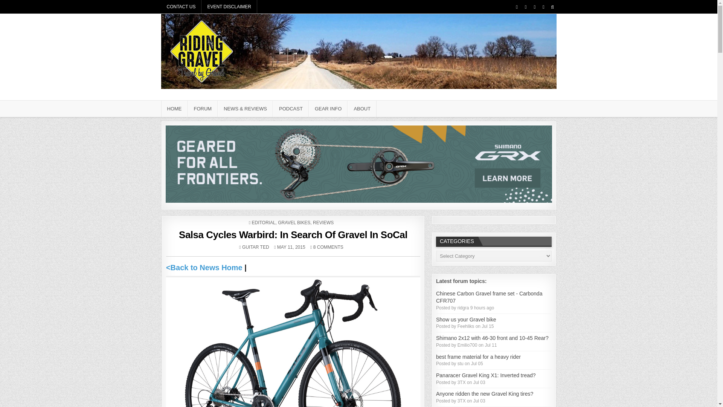  I want to click on HOME, so click(175, 109).